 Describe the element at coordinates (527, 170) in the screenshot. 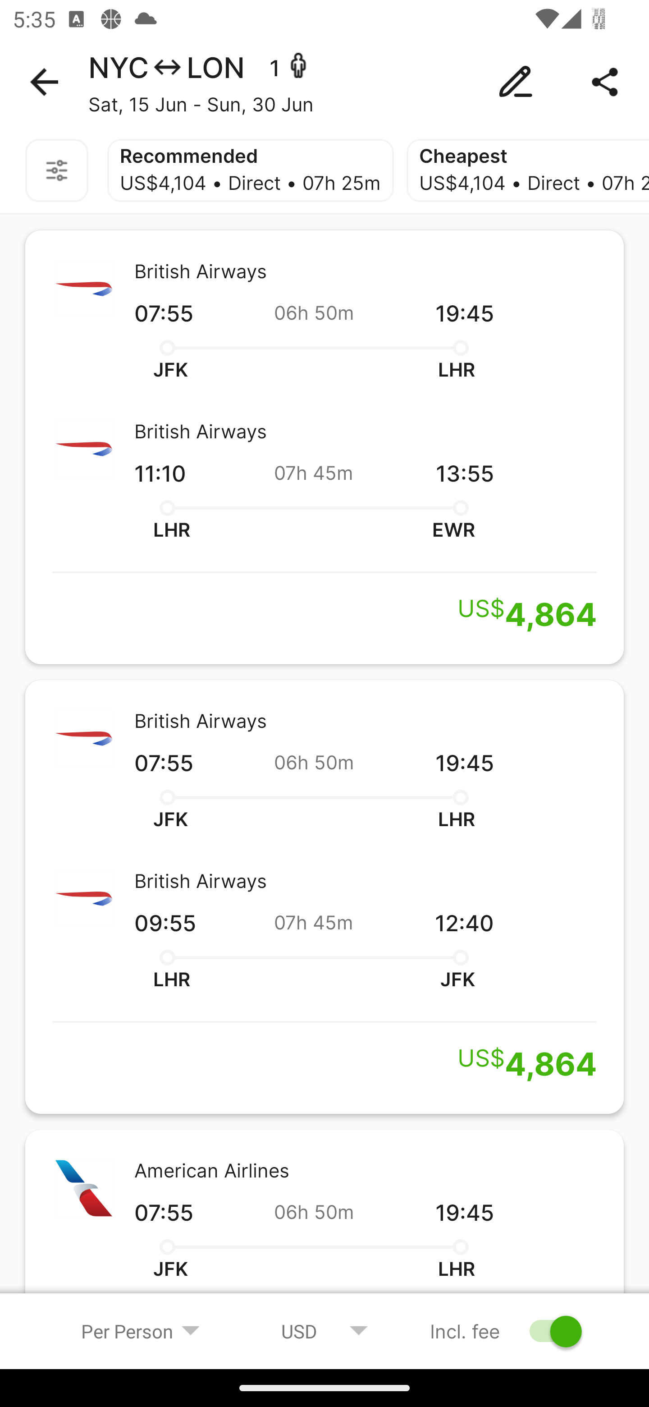

I see `Cheapest US$4,104 • Direct • 07h 25m` at that location.